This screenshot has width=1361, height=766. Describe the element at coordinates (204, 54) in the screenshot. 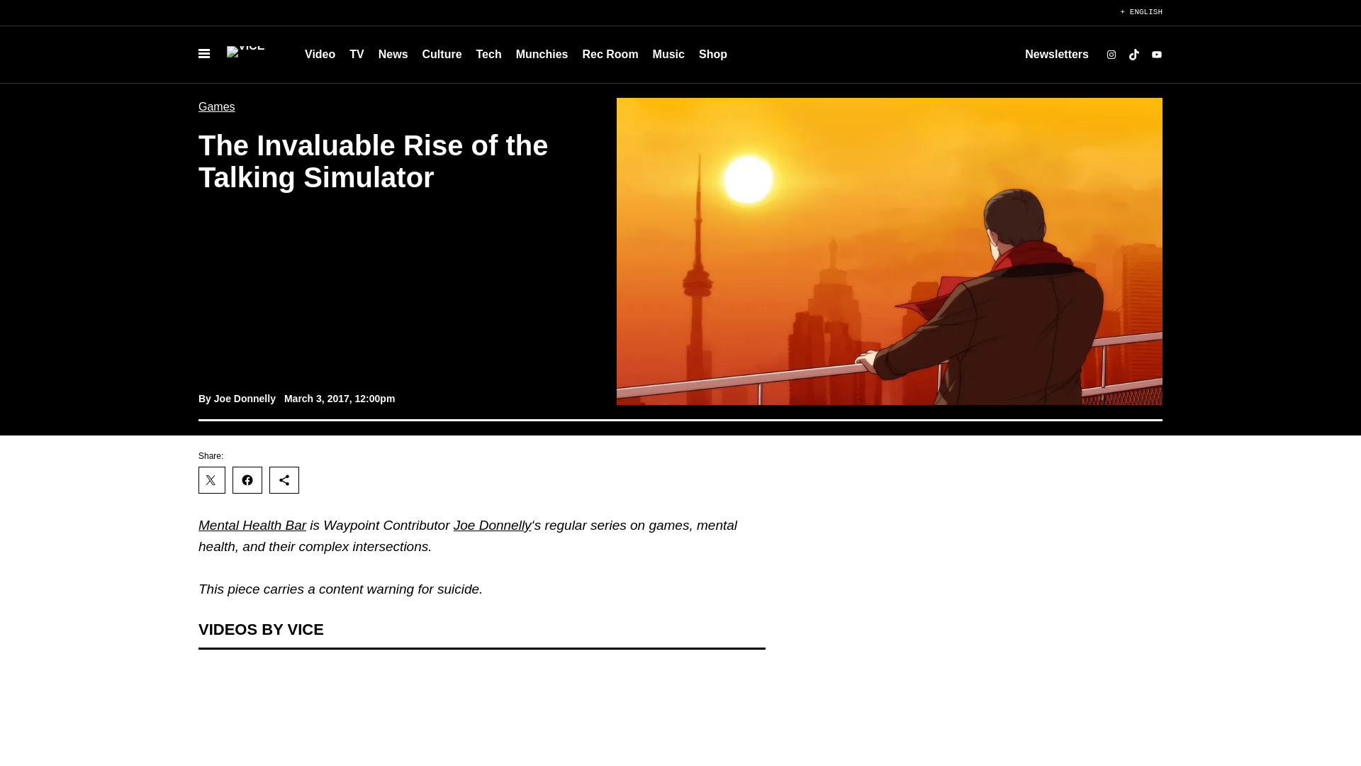

I see `Open Menu` at that location.